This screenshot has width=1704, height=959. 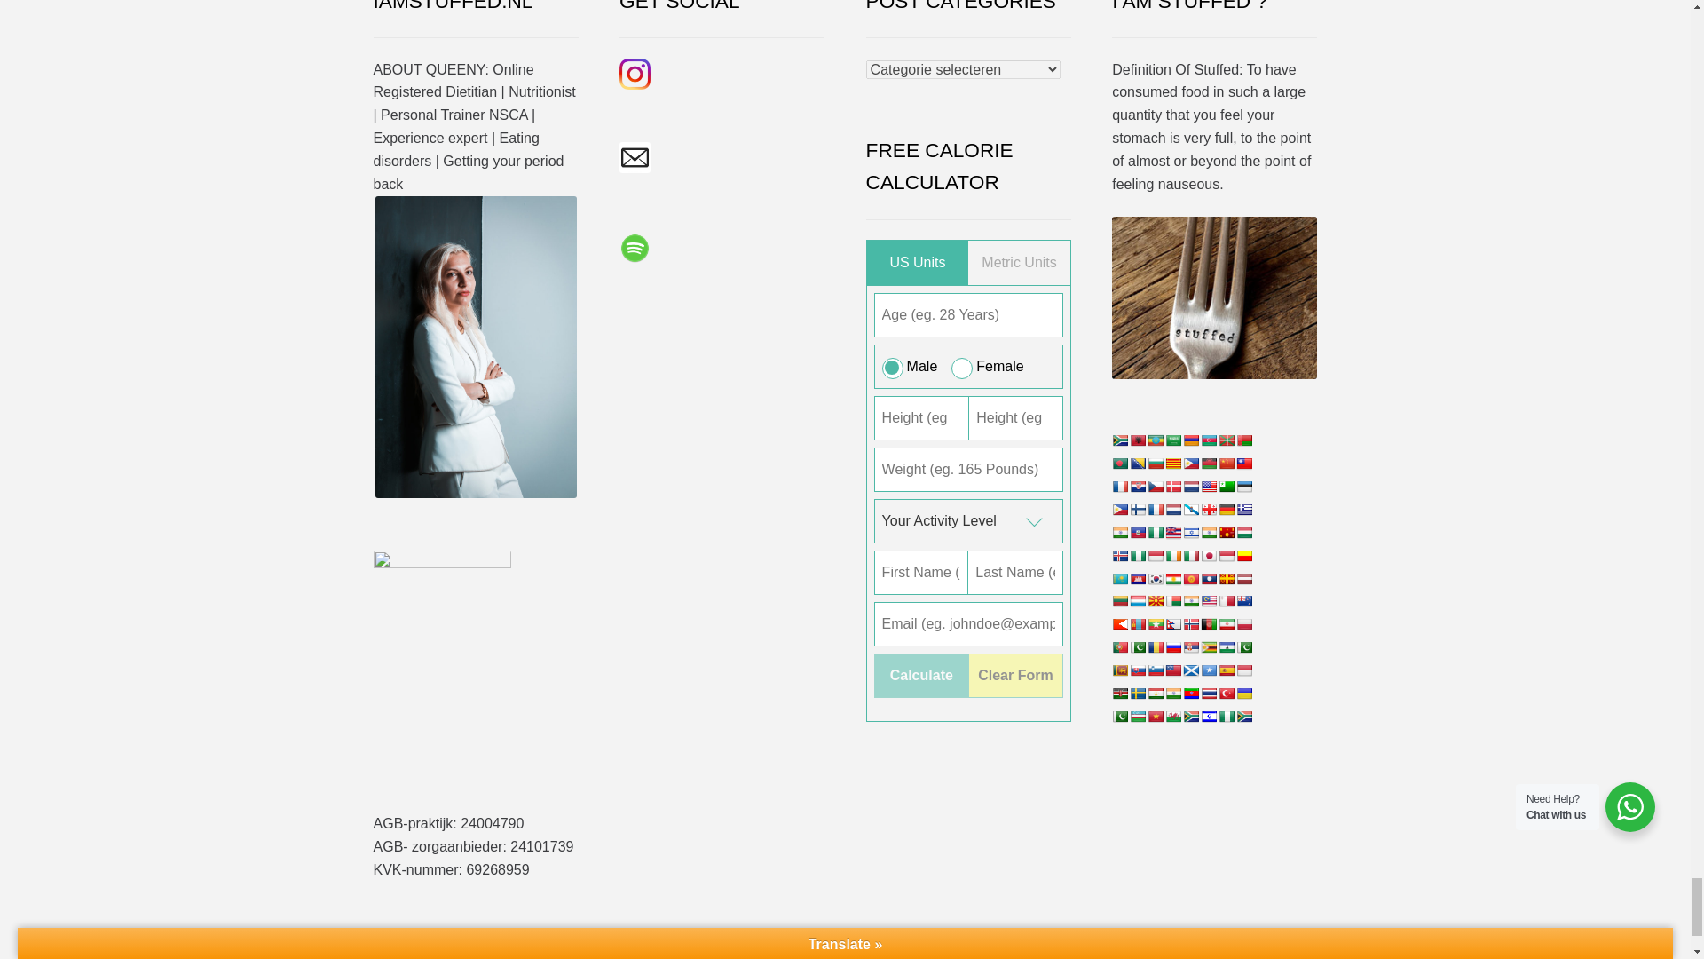 What do you see at coordinates (1209, 440) in the screenshot?
I see `Azerbaijani` at bounding box center [1209, 440].